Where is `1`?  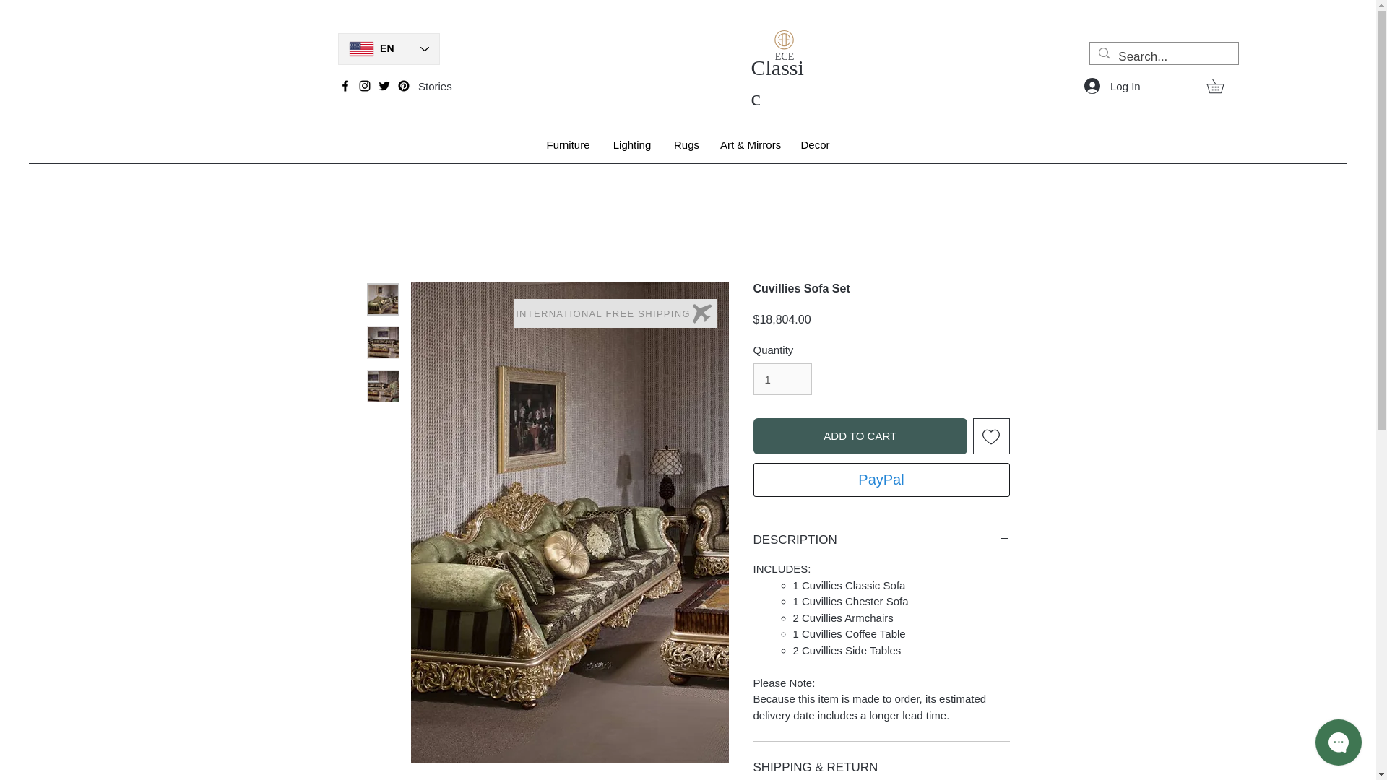
1 is located at coordinates (782, 378).